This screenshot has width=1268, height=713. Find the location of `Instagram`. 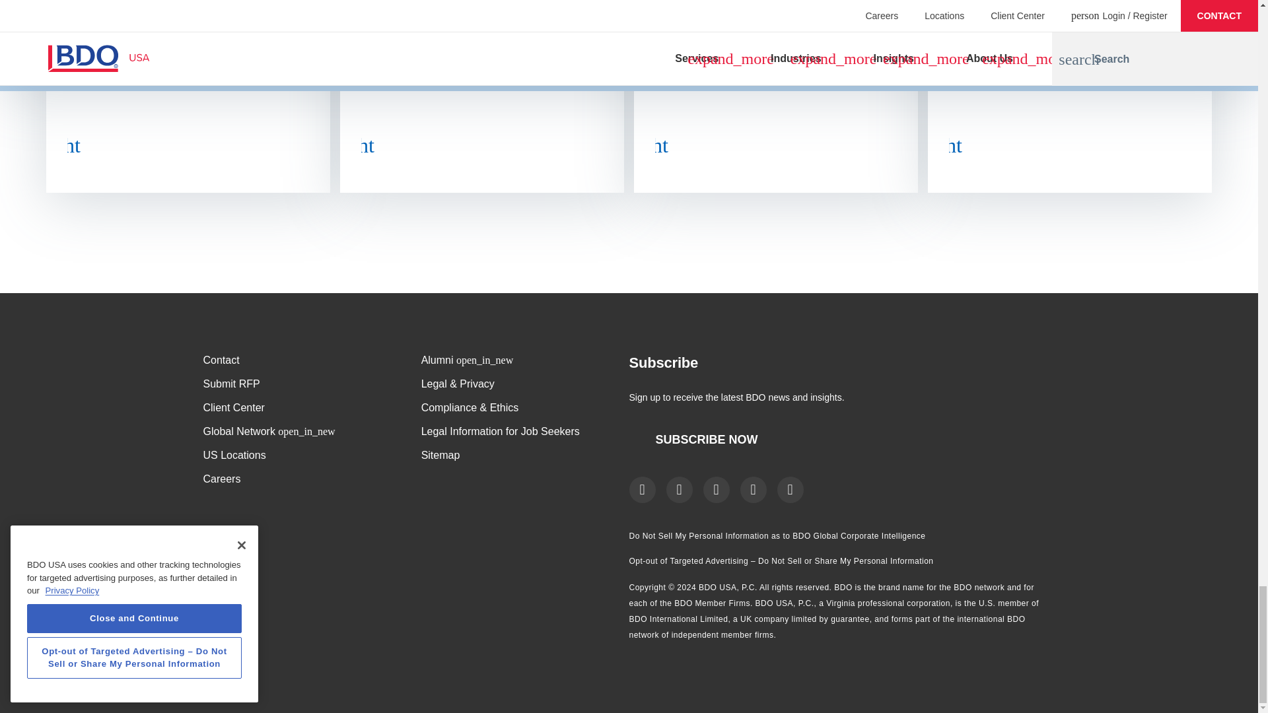

Instagram is located at coordinates (789, 490).